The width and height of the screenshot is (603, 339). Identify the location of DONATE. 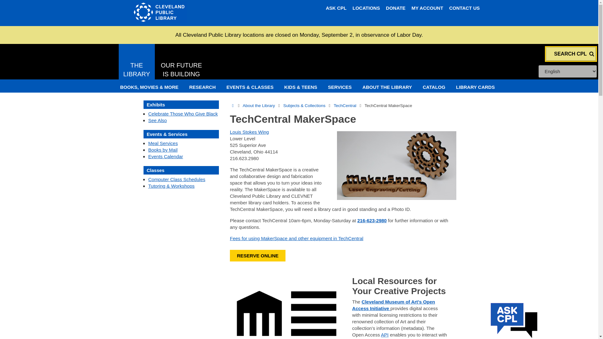
(395, 8).